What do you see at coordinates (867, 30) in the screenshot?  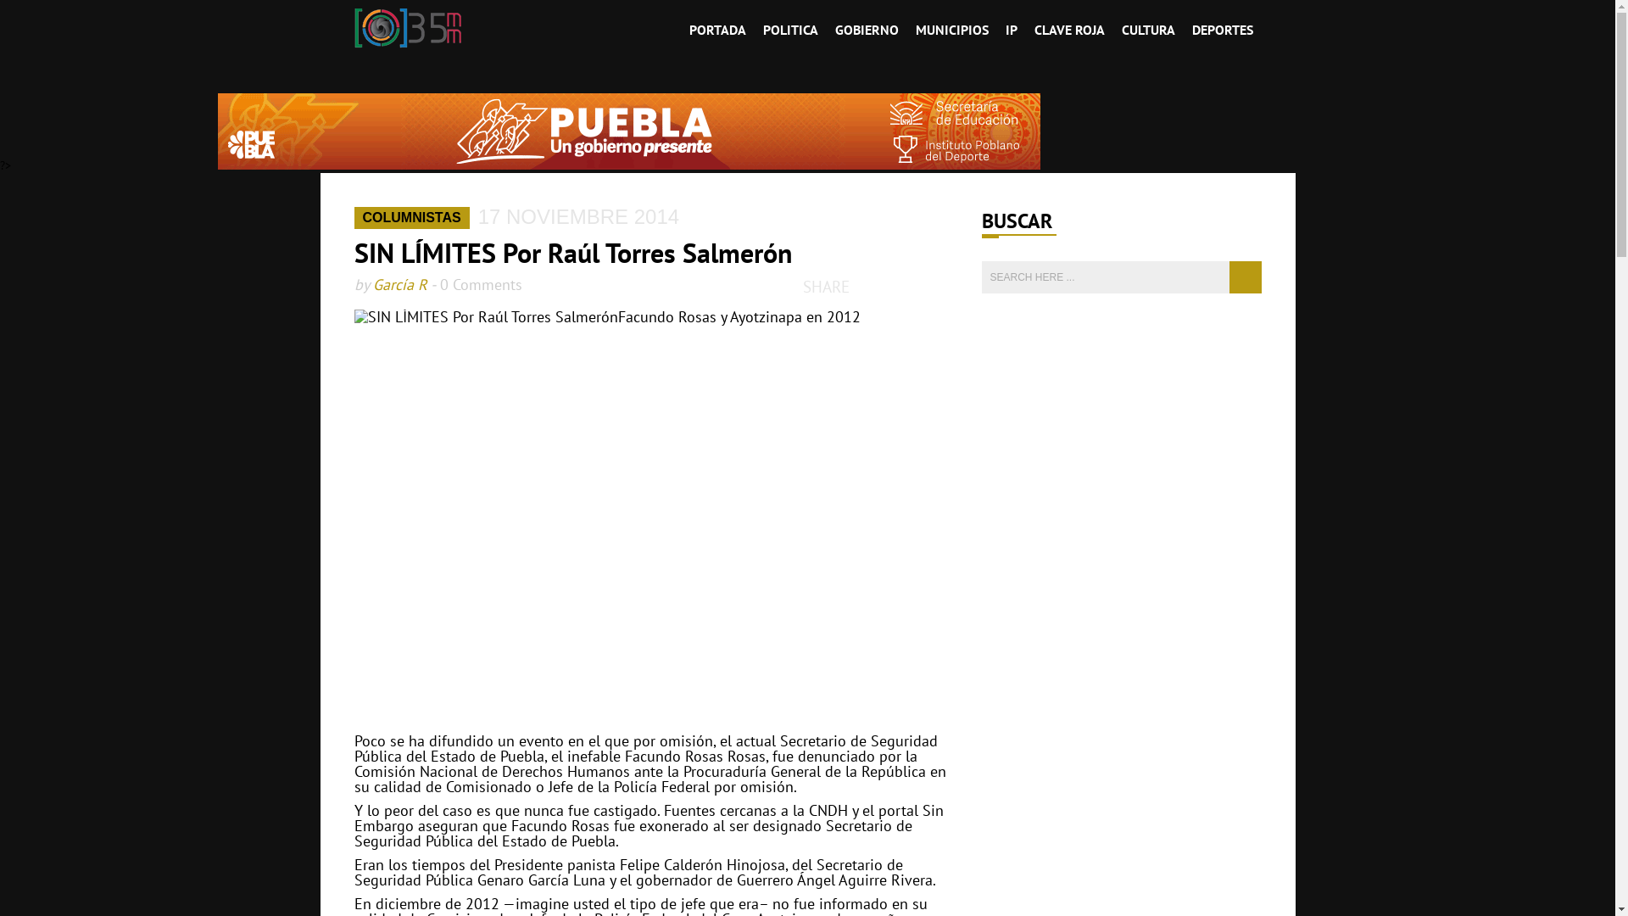 I see `GOBIERNO` at bounding box center [867, 30].